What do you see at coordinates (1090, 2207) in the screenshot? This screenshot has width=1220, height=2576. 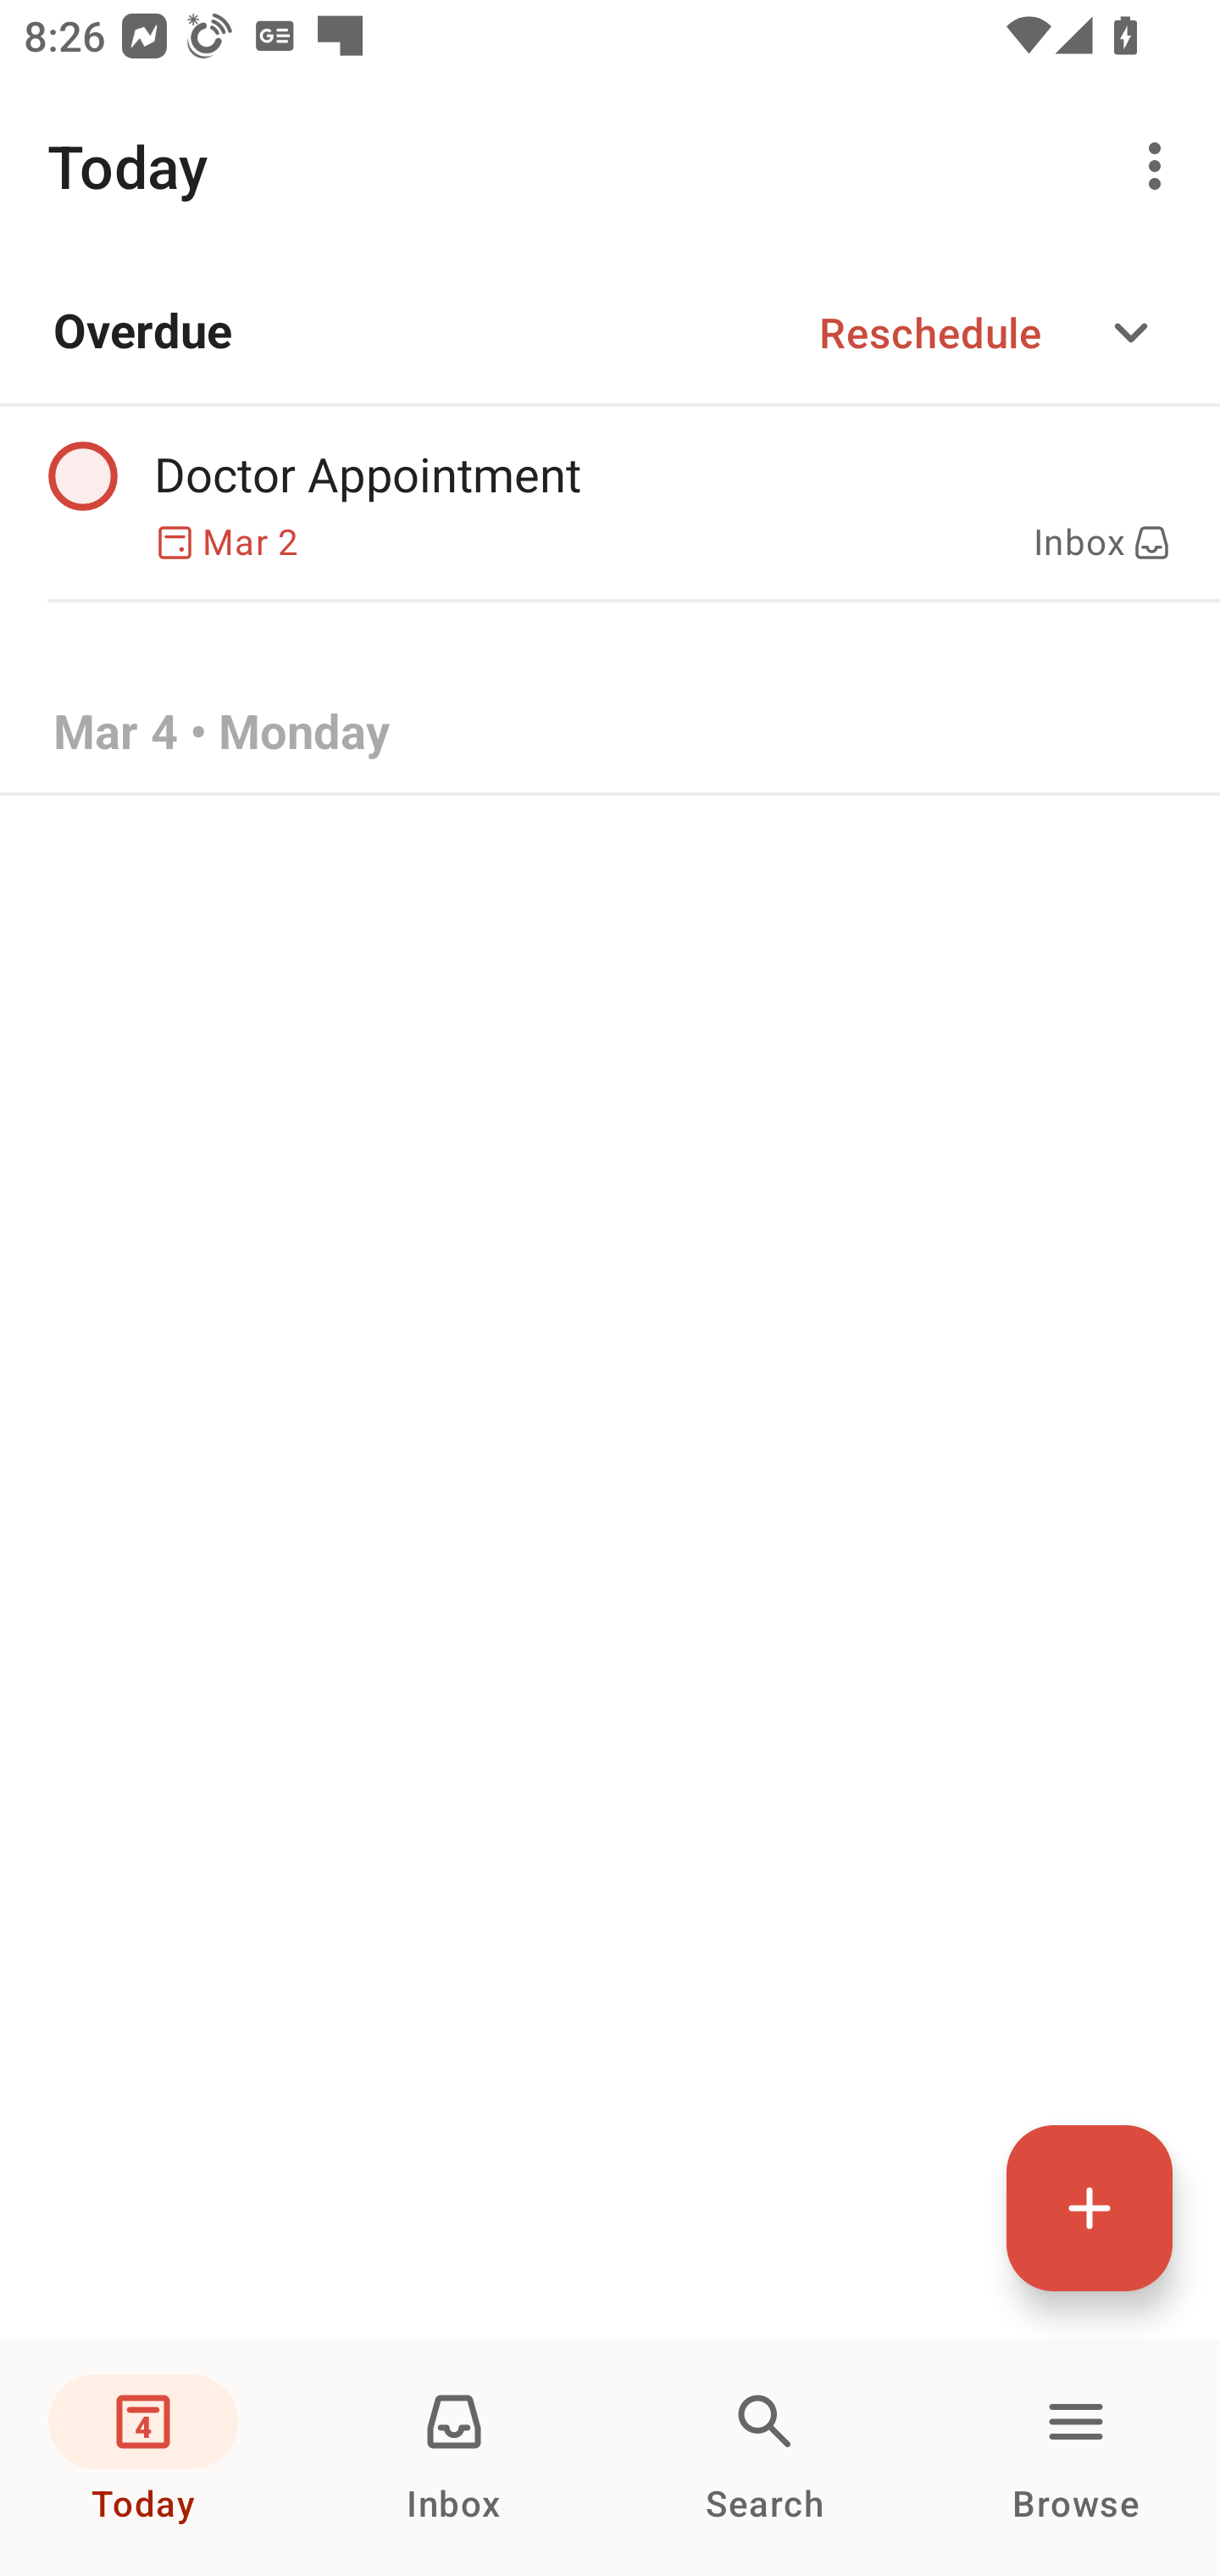 I see `Quick add` at bounding box center [1090, 2207].